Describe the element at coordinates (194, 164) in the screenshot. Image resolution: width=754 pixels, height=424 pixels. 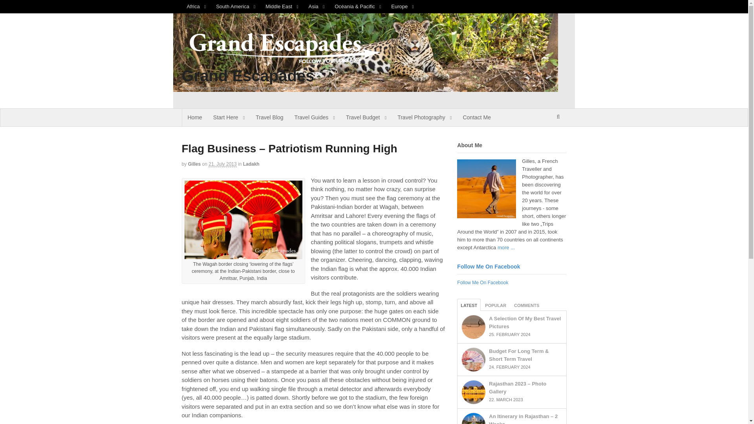
I see `Posts by Gilles` at that location.